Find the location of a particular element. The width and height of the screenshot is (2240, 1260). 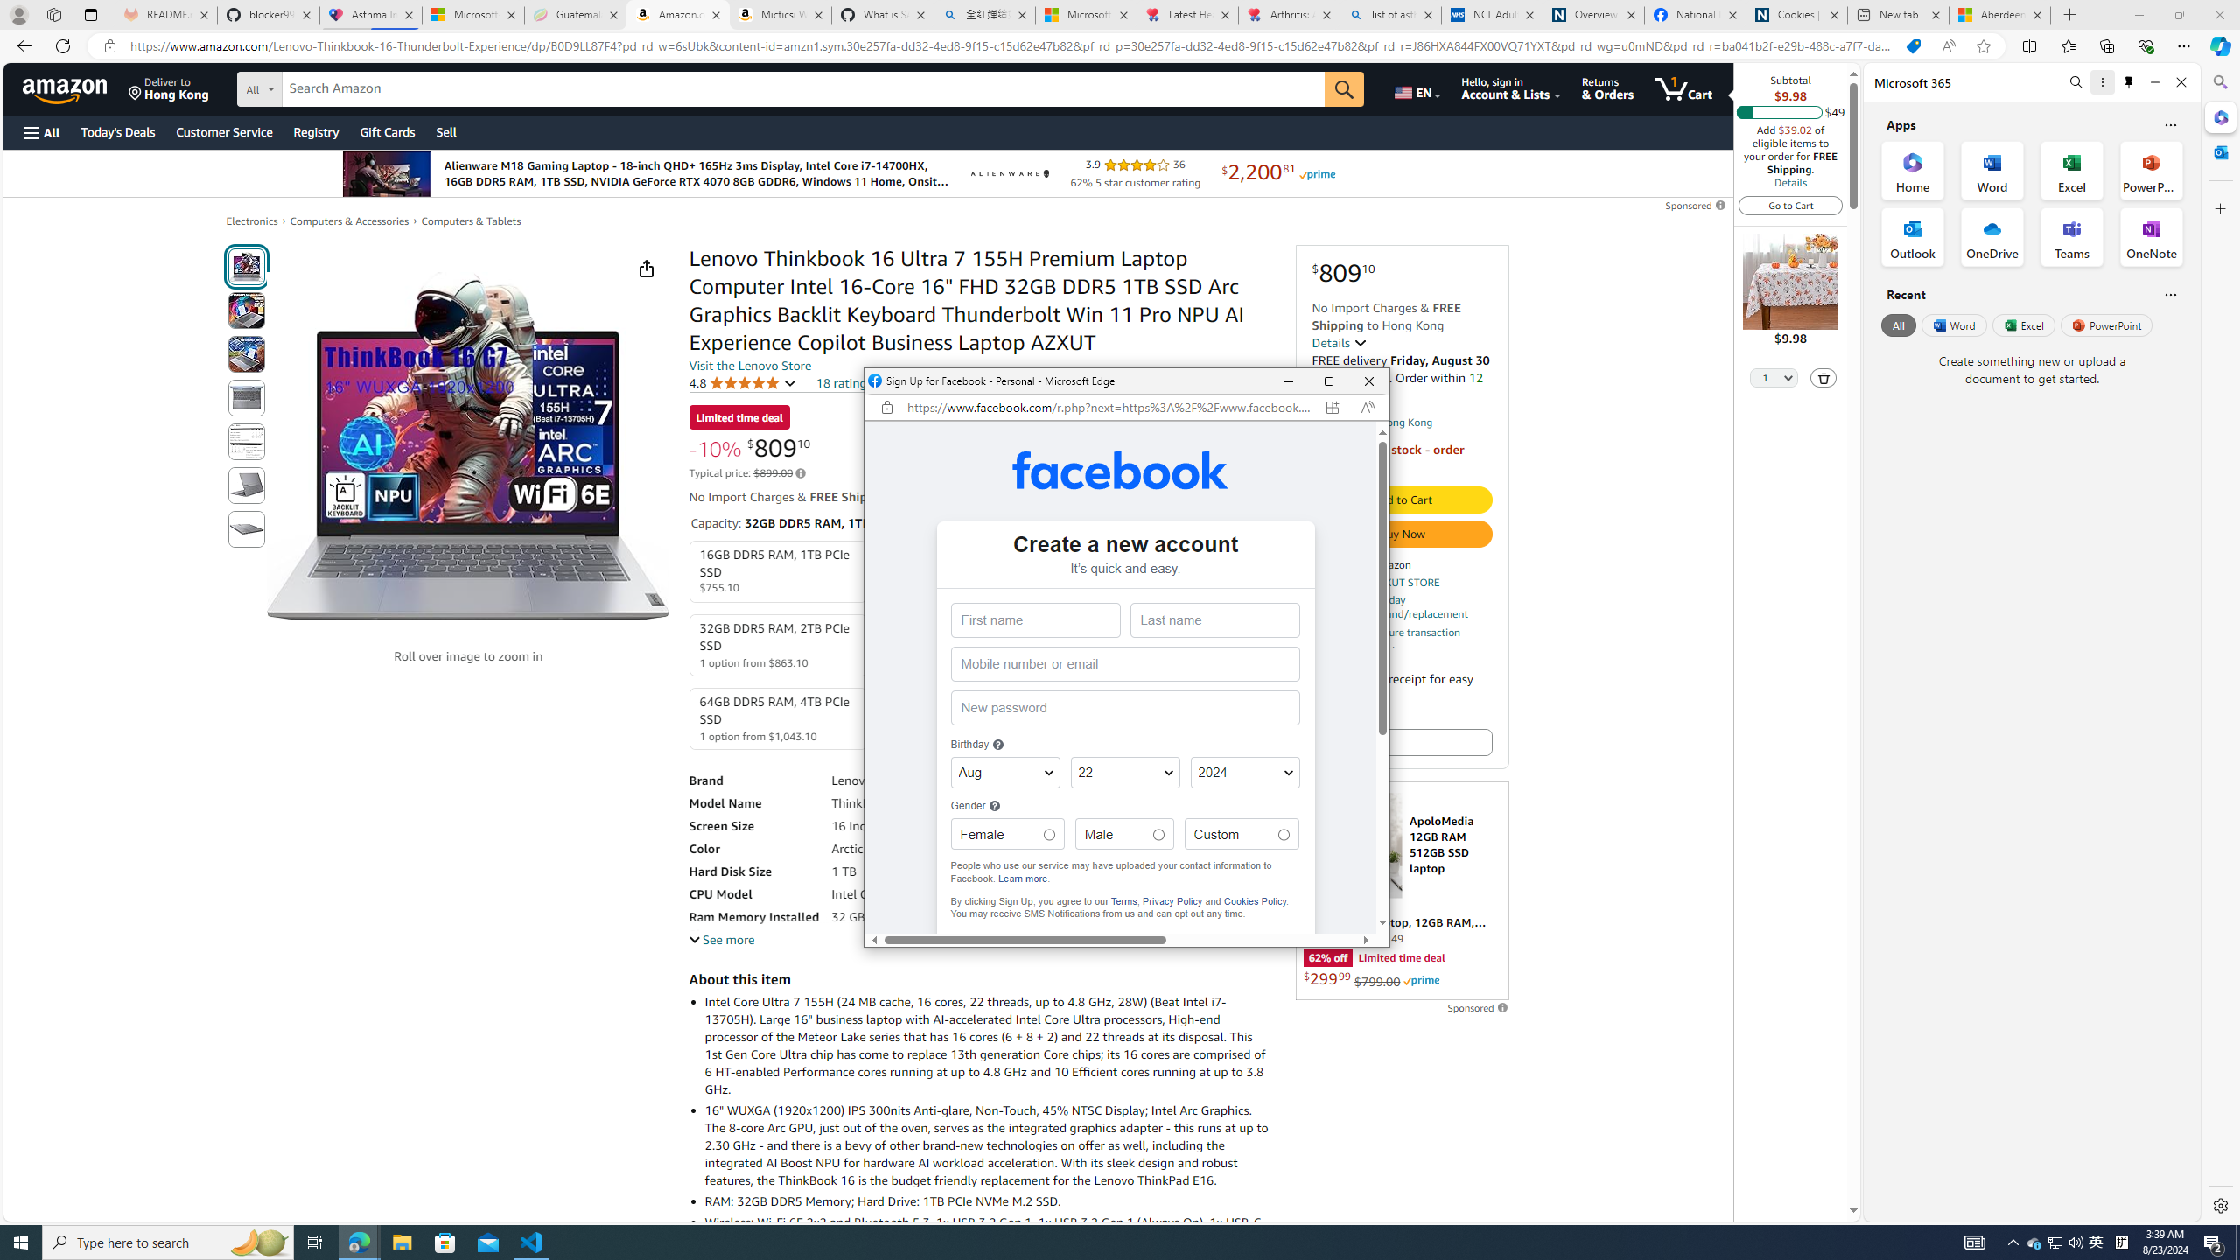

Maximize is located at coordinates (1328, 381).